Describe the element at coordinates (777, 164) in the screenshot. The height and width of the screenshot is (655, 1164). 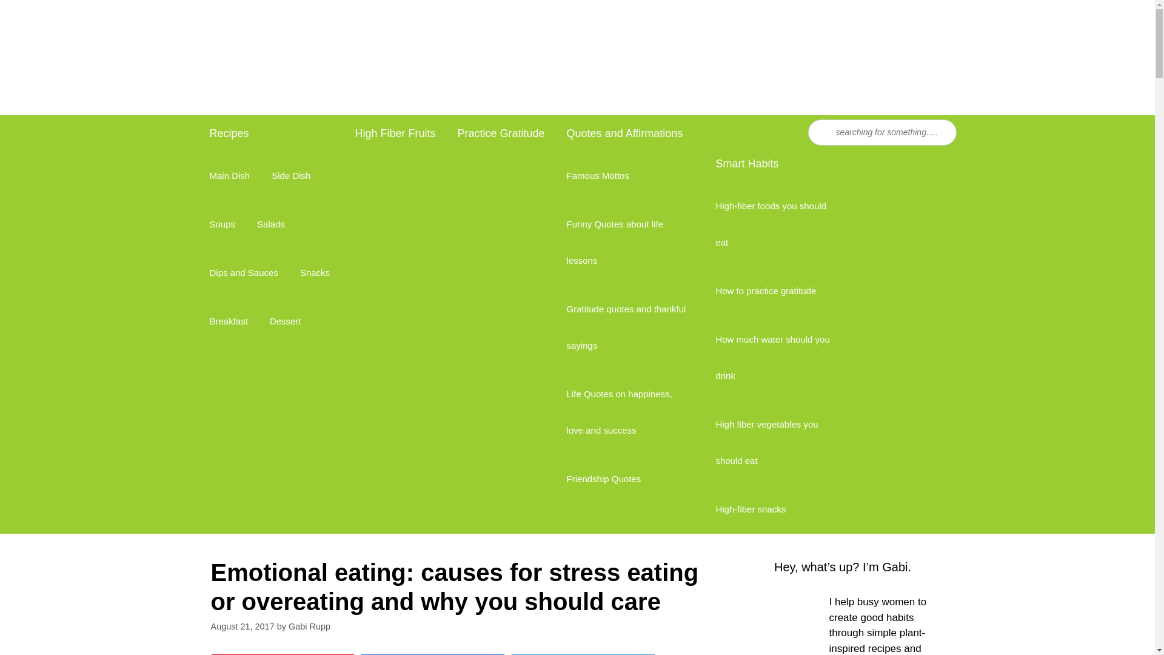
I see `Smart Habits` at that location.